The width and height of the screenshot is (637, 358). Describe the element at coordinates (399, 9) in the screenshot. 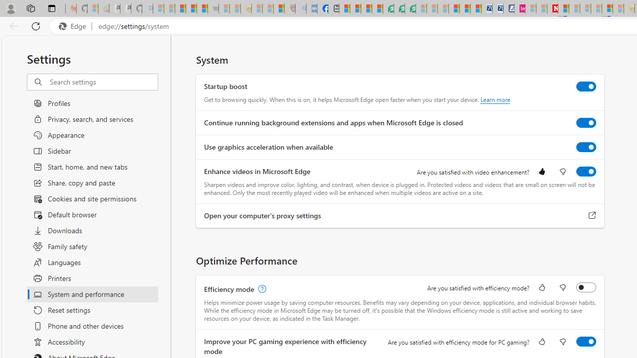

I see `Terms of Use Agreement` at that location.